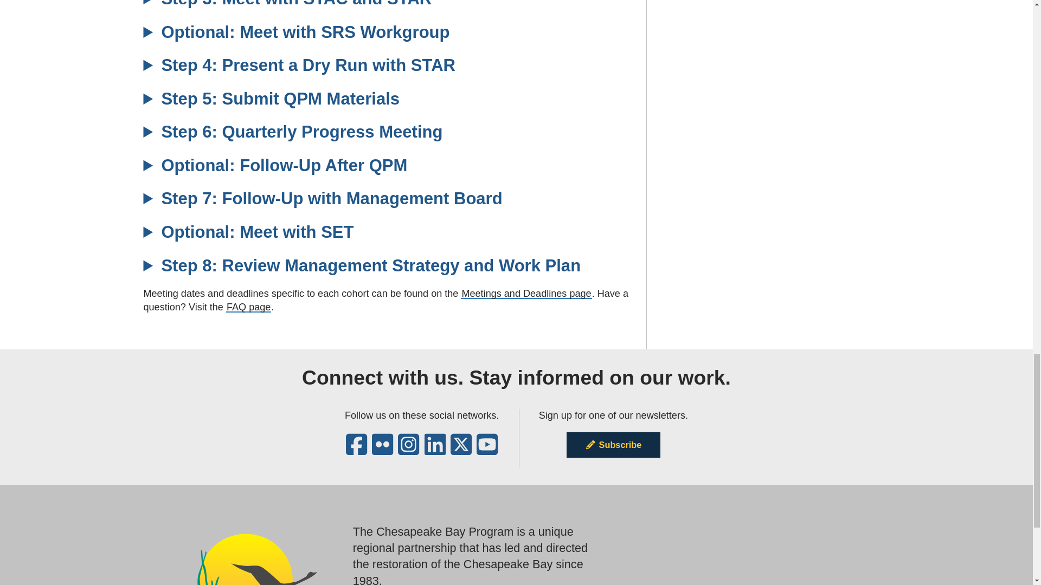 The height and width of the screenshot is (585, 1041). I want to click on Follow us on LinkedIn, so click(435, 451).